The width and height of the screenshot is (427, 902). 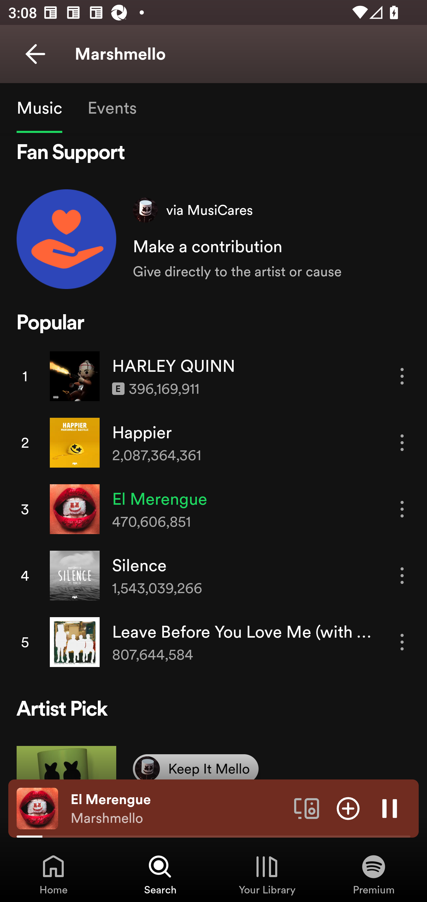 I want to click on Back, so click(x=35, y=54).